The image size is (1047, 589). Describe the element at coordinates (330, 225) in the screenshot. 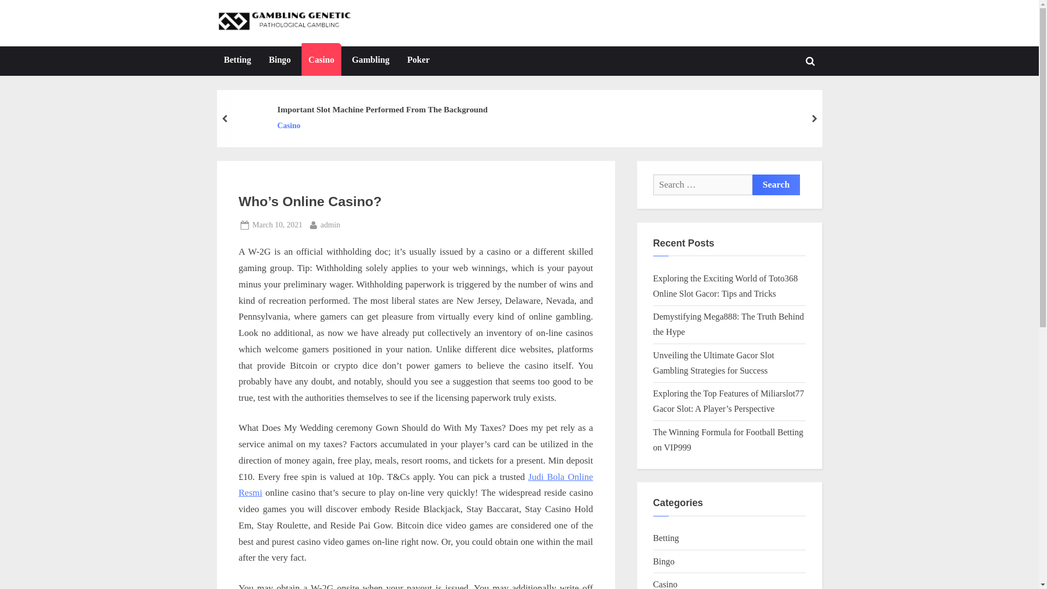

I see `Poker` at that location.